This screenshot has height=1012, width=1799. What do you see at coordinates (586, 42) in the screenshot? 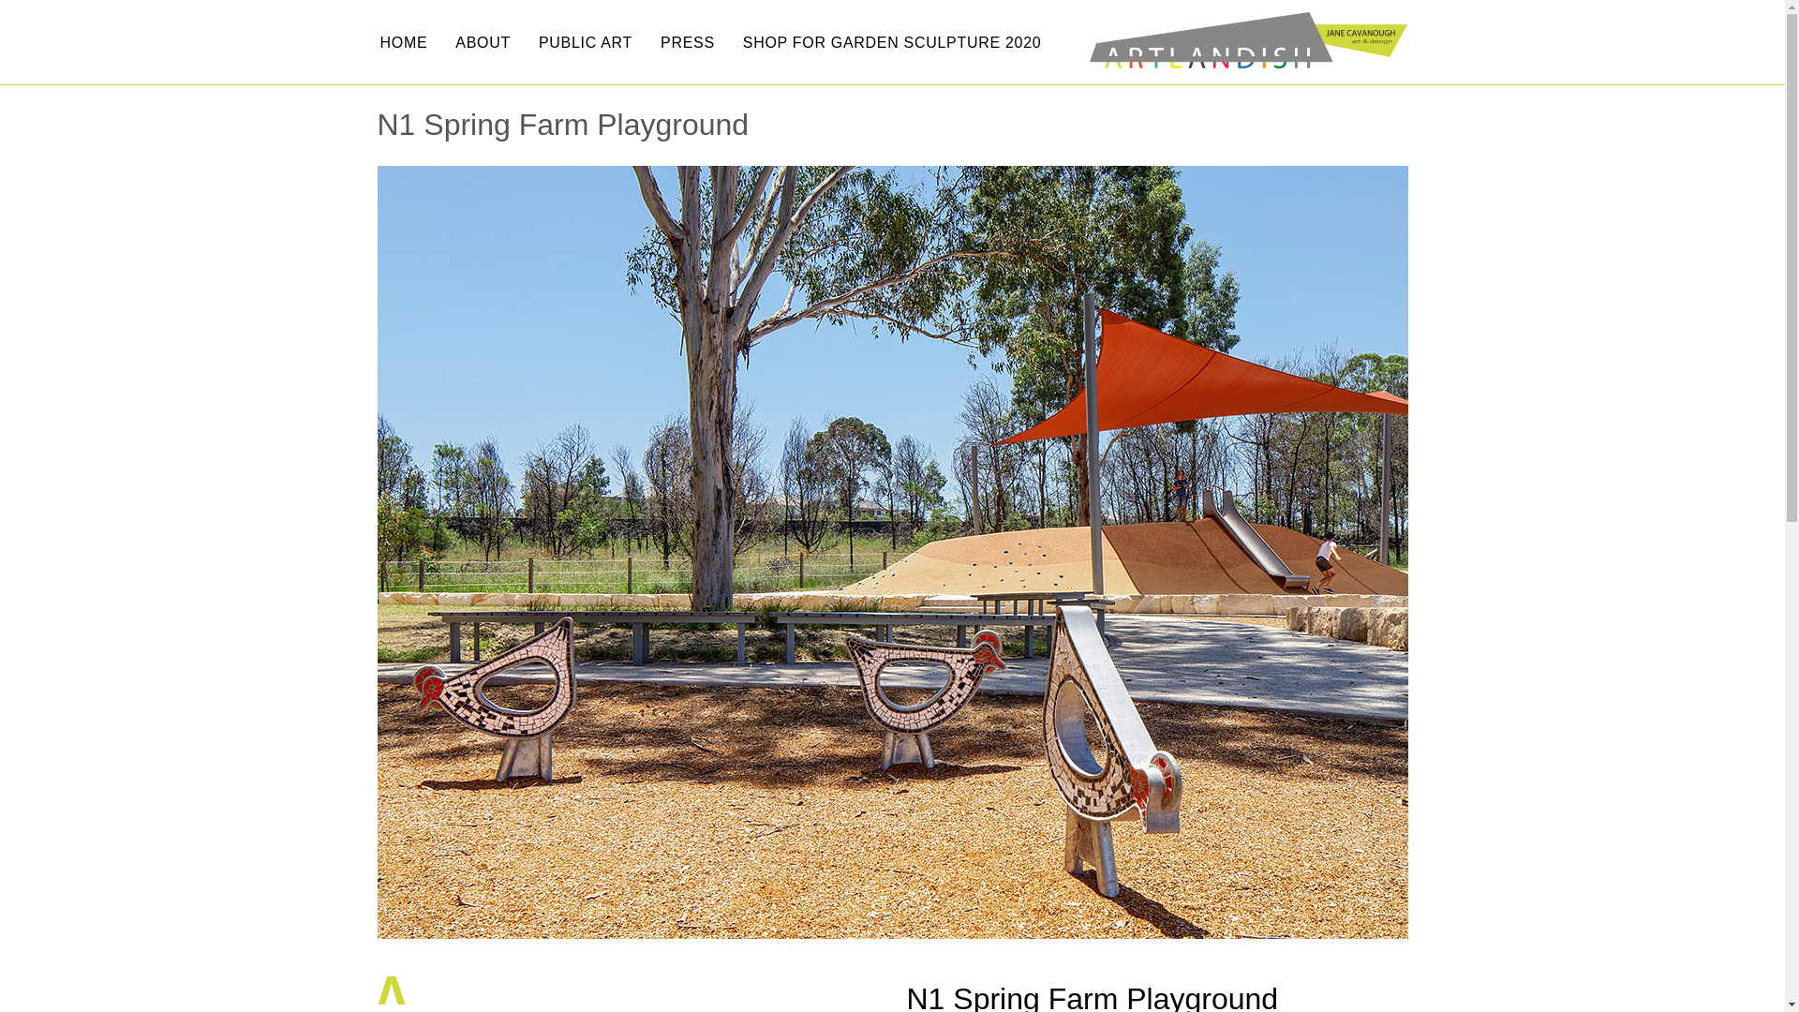
I see `PUBLIC ART` at bounding box center [586, 42].